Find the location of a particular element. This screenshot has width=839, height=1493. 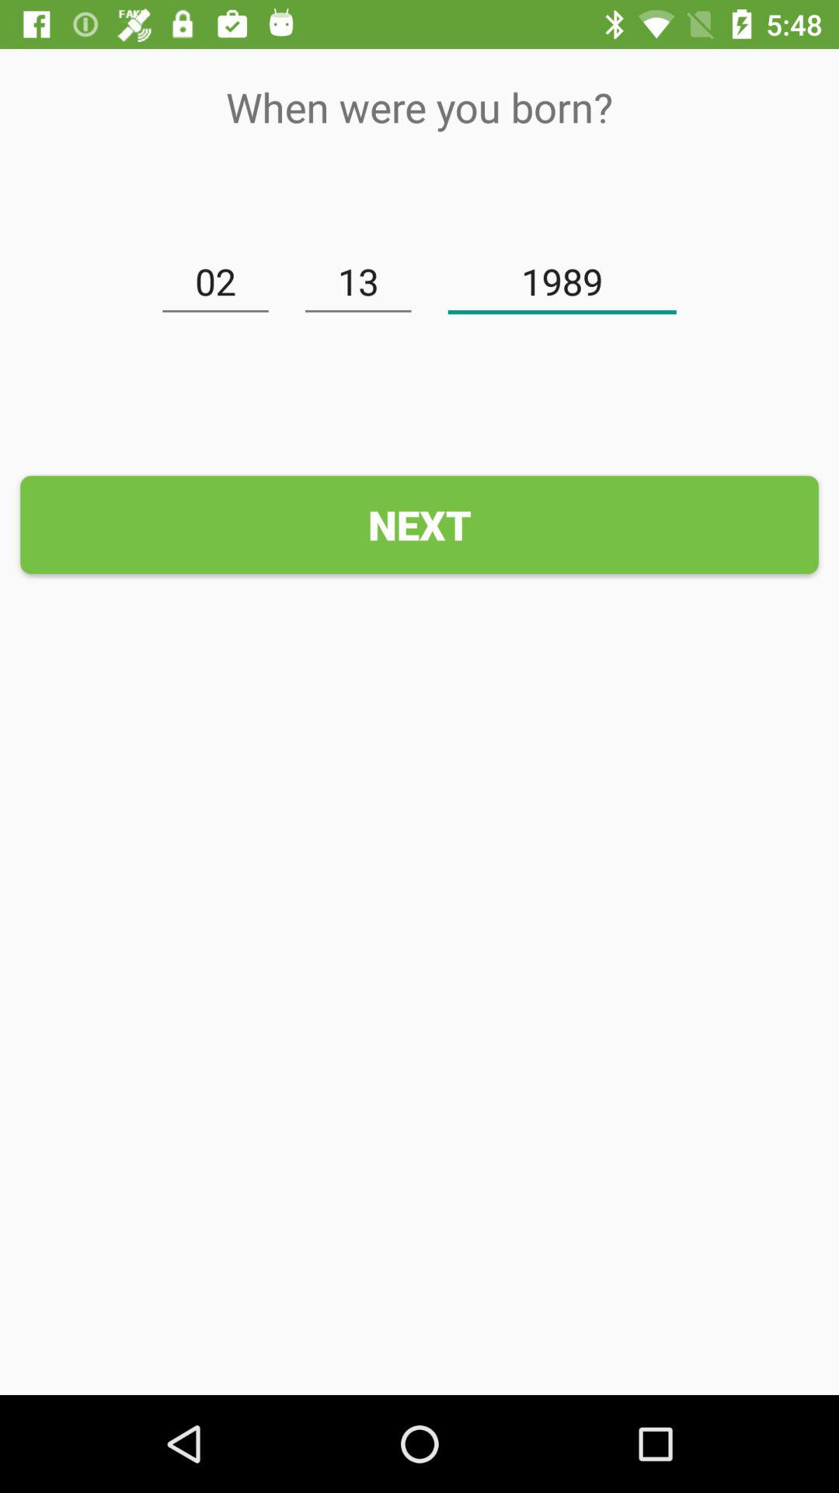

click item to the right of 02 icon is located at coordinates (358, 281).